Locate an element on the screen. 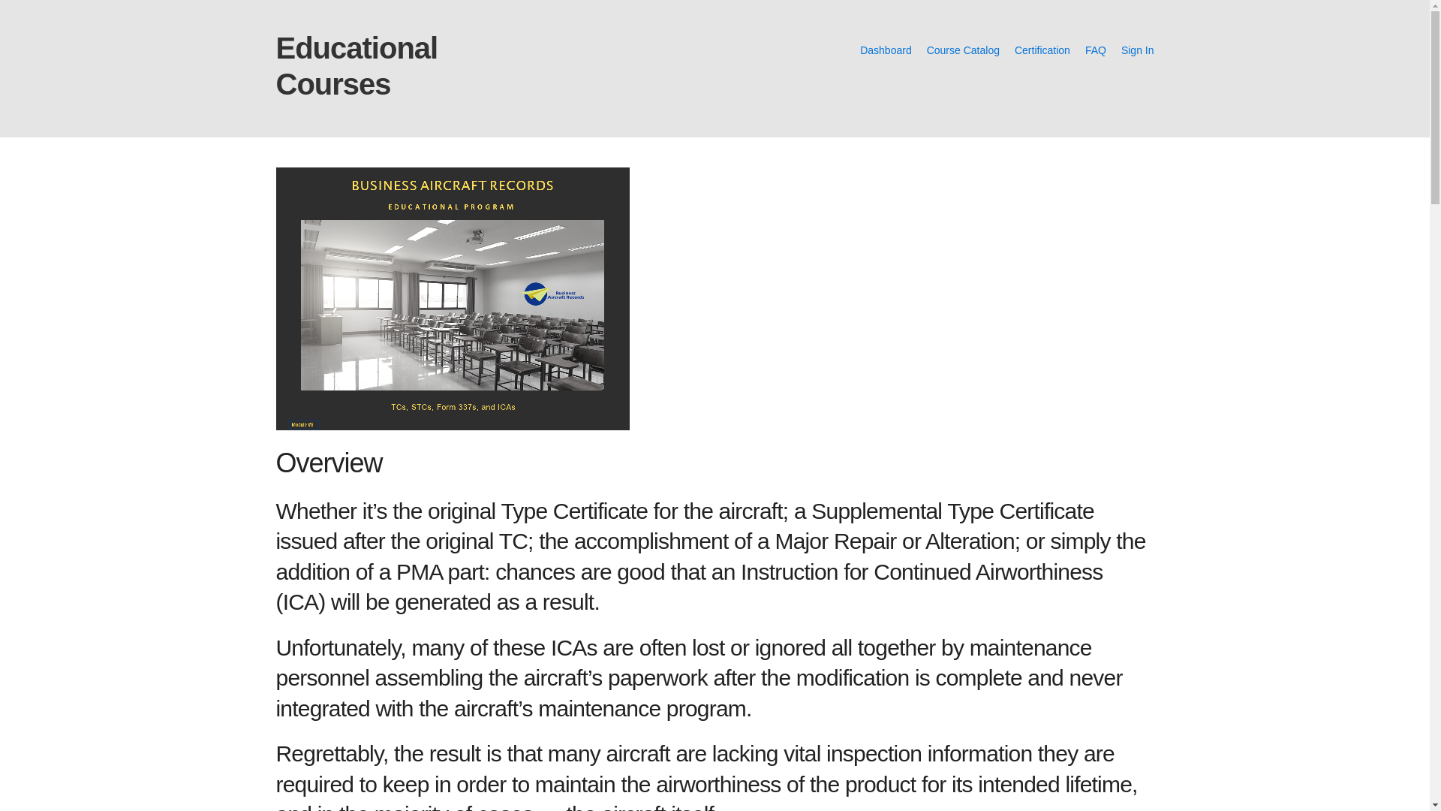 The height and width of the screenshot is (811, 1441). FAQ is located at coordinates (1096, 50).